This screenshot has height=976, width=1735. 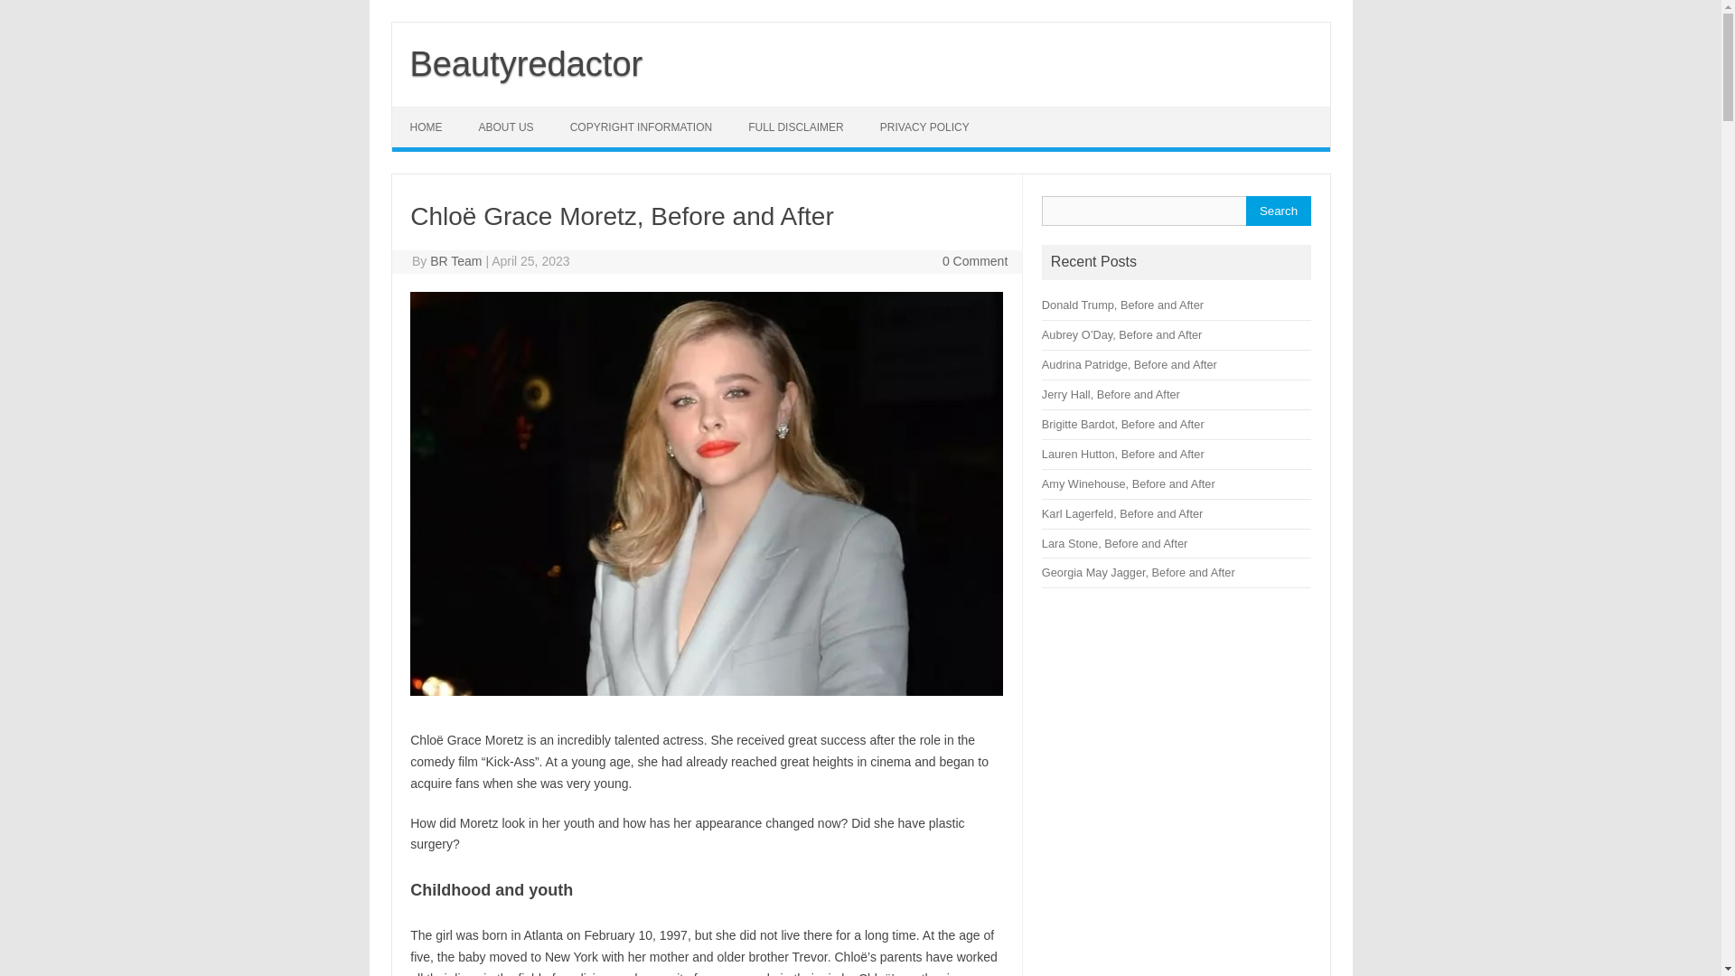 What do you see at coordinates (1111, 394) in the screenshot?
I see `Jerry Hall, Before and After` at bounding box center [1111, 394].